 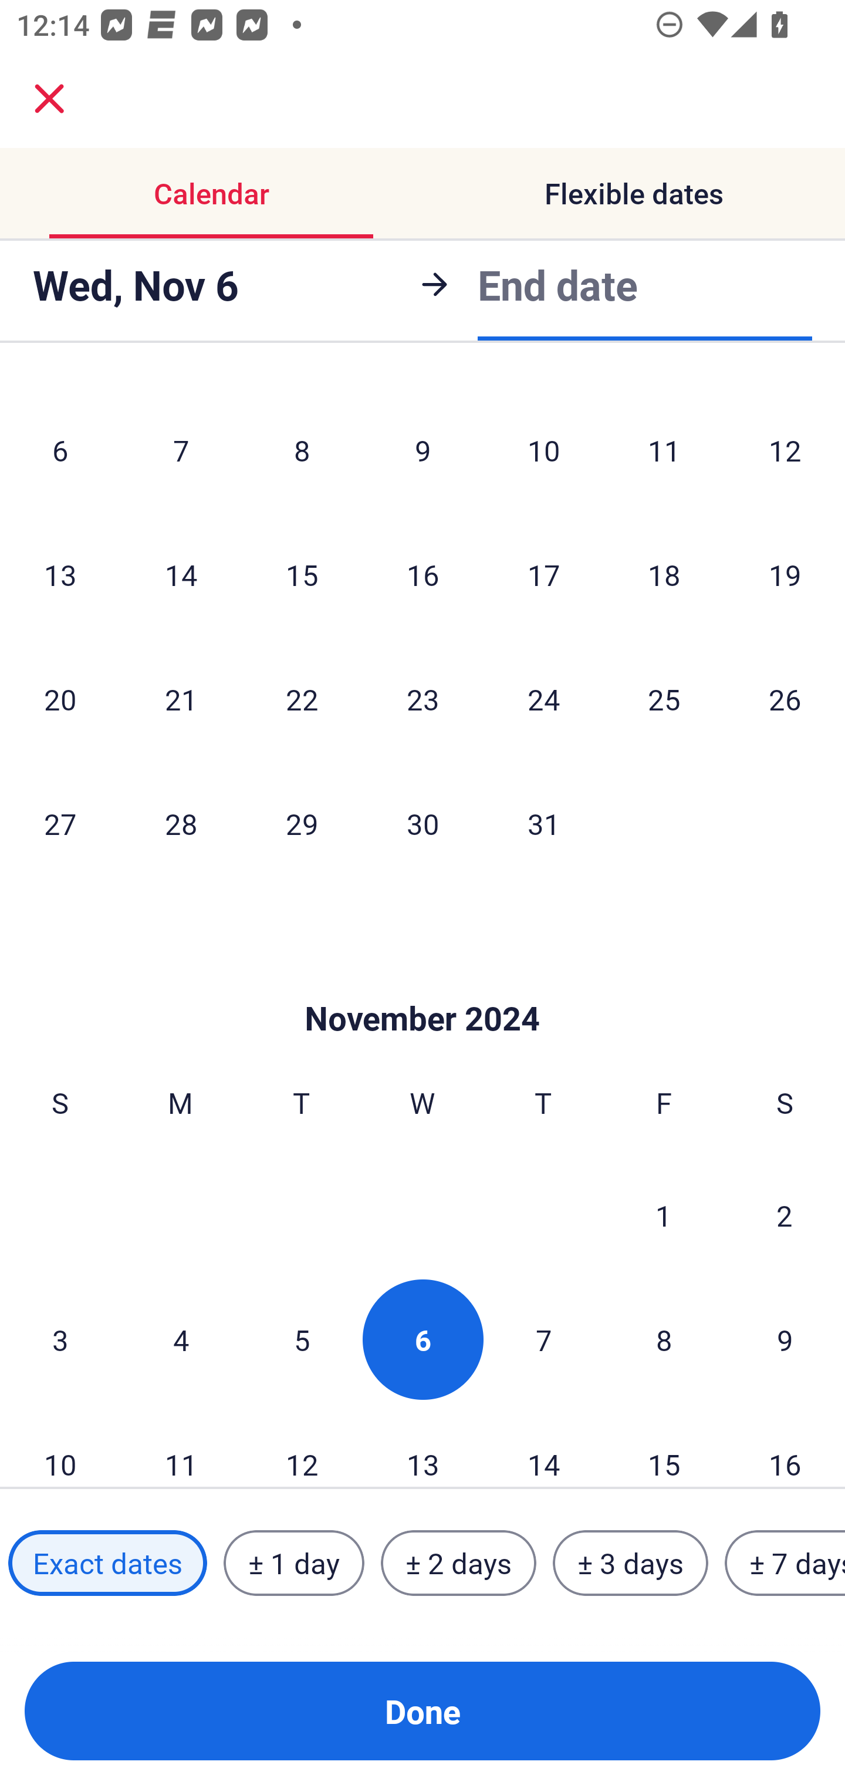 I want to click on 18 Friday, October 18, 2024, so click(x=664, y=574).